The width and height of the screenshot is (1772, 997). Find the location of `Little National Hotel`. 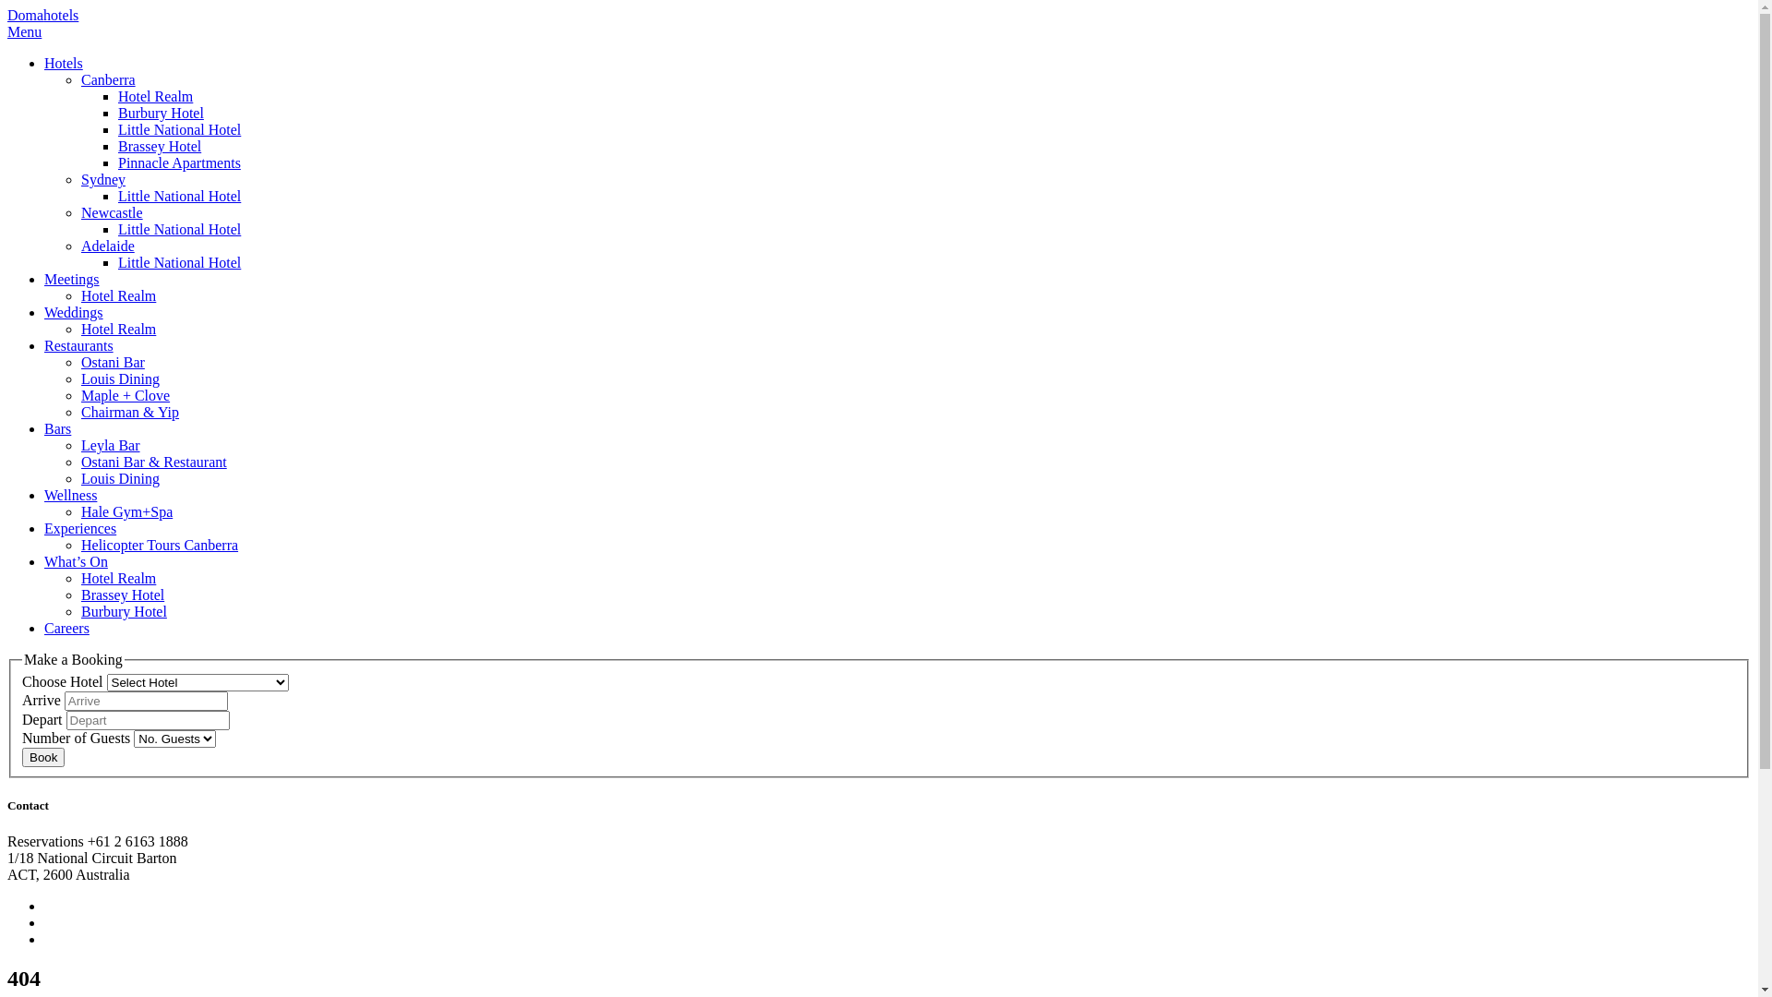

Little National Hotel is located at coordinates (179, 229).